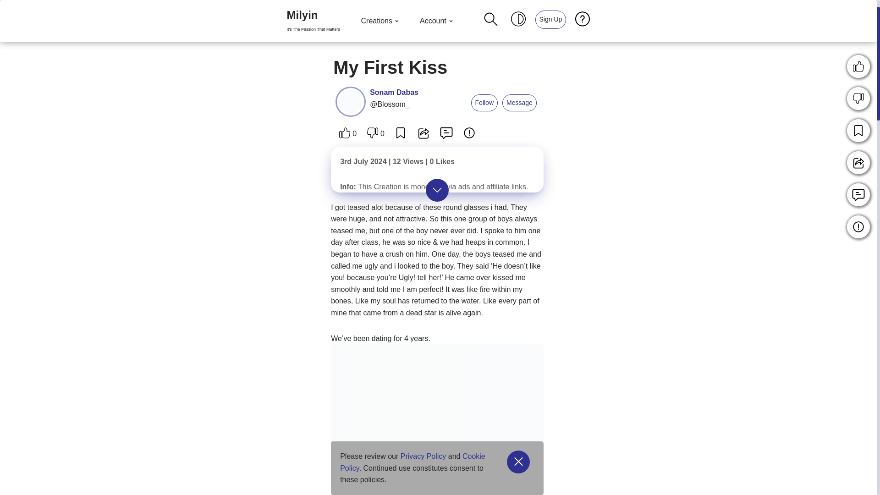 This screenshot has height=495, width=880. I want to click on Sonam Dabas, so click(381, 21).